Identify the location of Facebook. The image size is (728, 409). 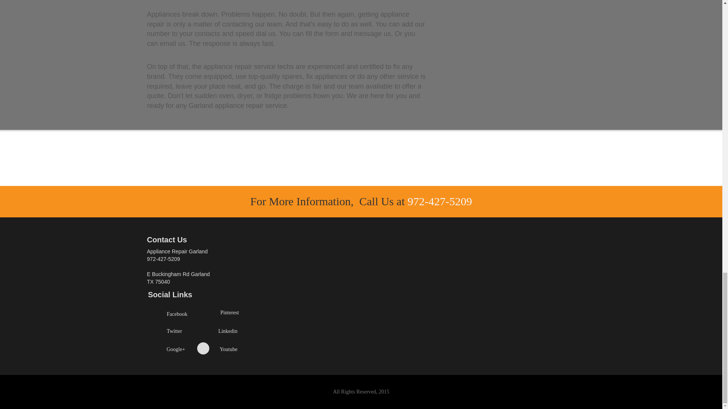
(177, 314).